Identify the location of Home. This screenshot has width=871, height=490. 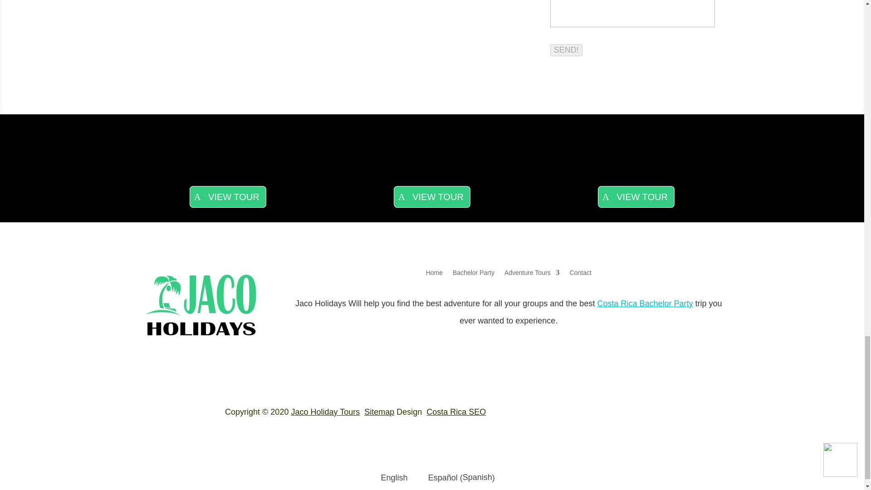
(434, 274).